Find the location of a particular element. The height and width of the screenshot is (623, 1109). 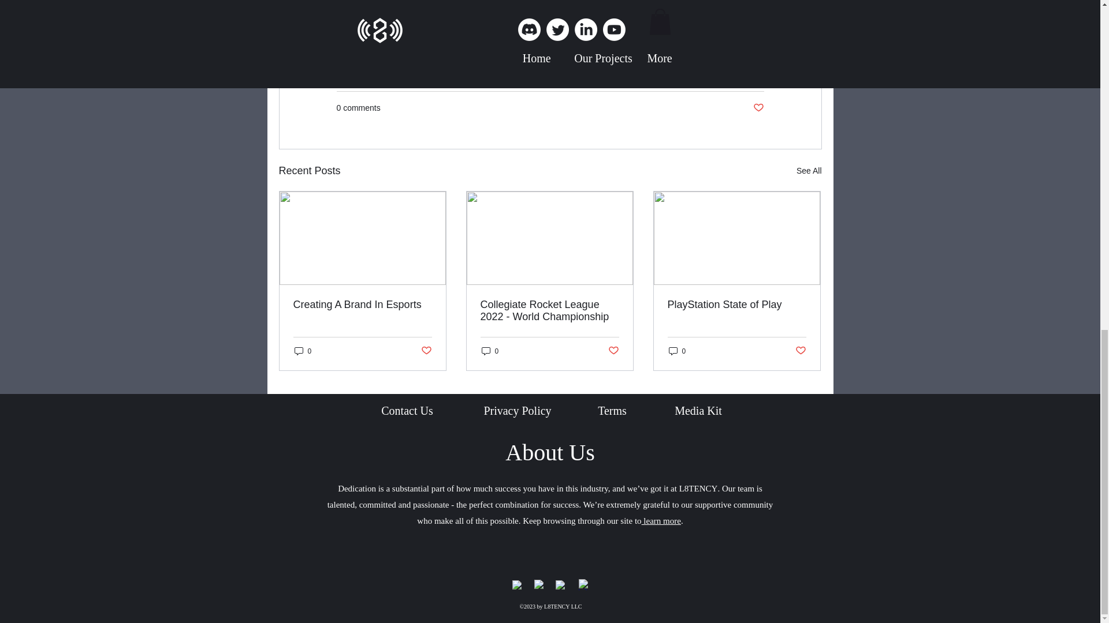

Post Archive is located at coordinates (741, 73).